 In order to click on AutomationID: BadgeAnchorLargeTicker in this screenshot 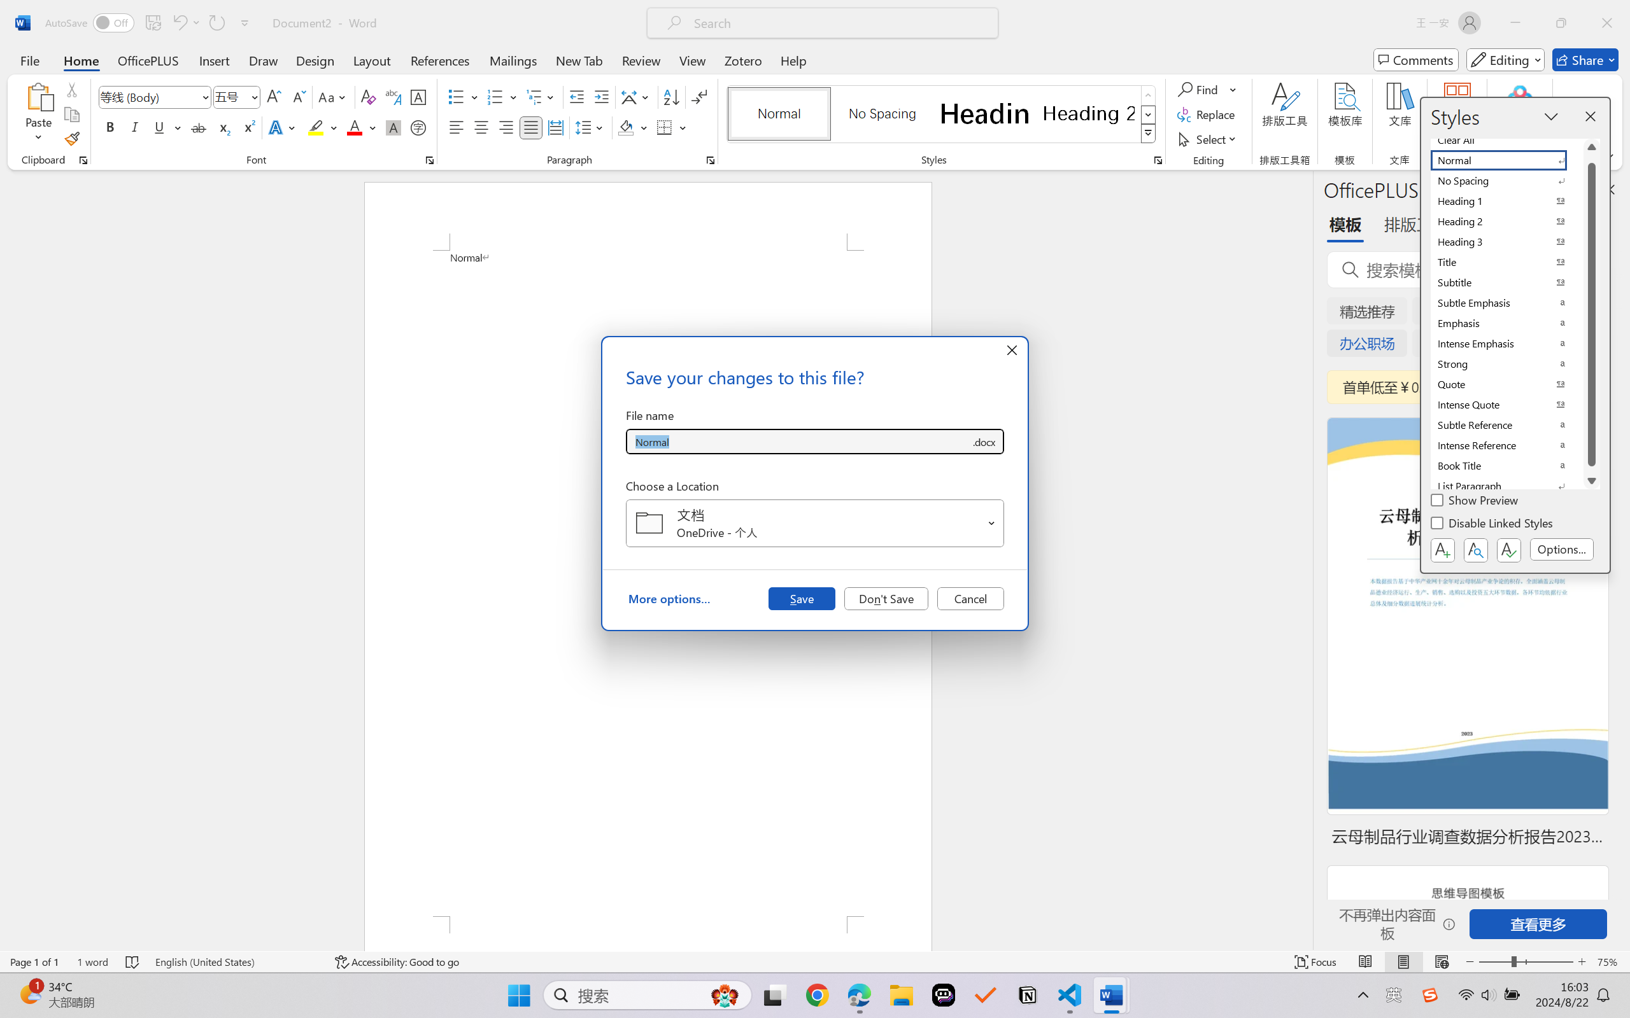, I will do `click(29, 994)`.